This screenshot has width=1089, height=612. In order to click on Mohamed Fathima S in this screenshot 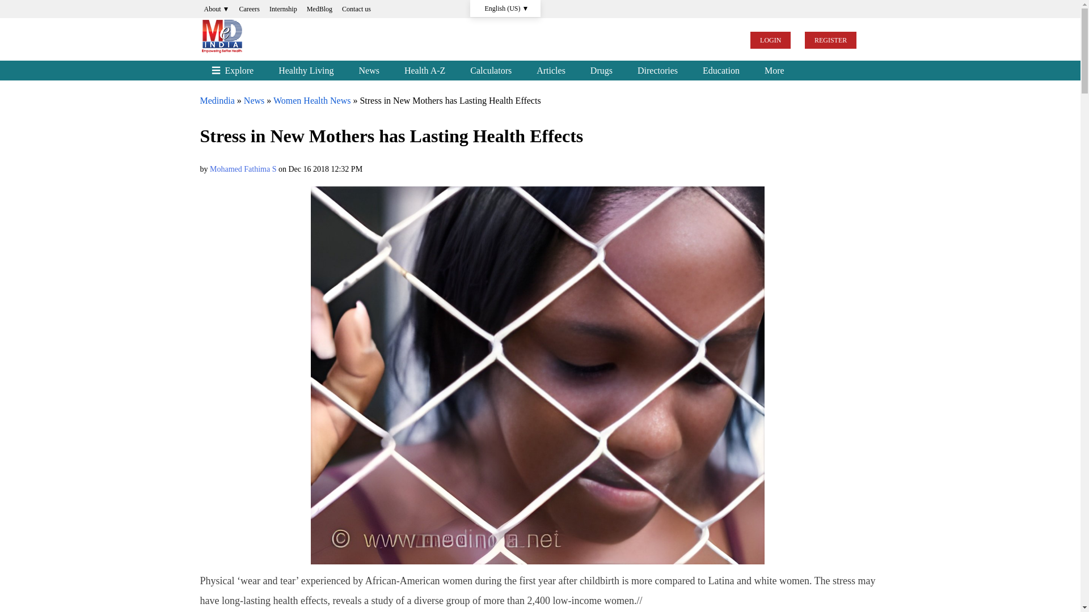, I will do `click(243, 169)`.